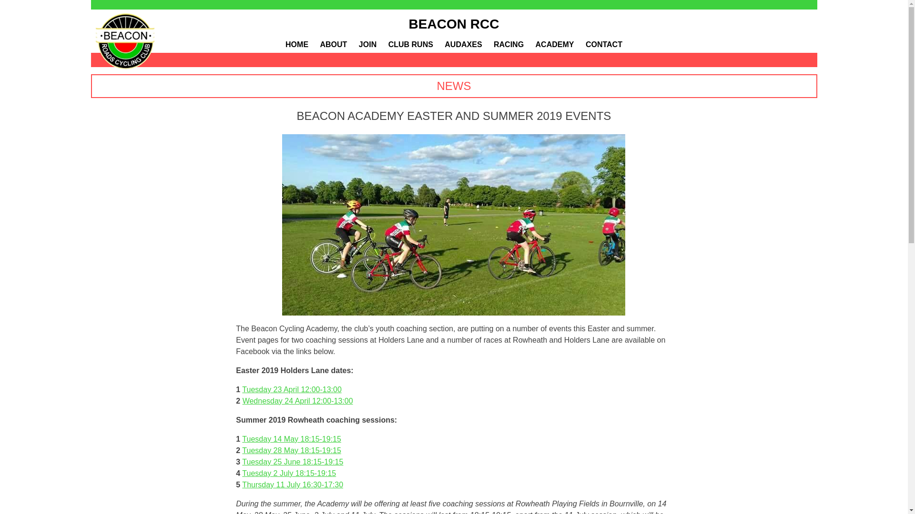 The width and height of the screenshot is (915, 514). What do you see at coordinates (292, 439) in the screenshot?
I see `Tuesday 14 May 18:15-19:15` at bounding box center [292, 439].